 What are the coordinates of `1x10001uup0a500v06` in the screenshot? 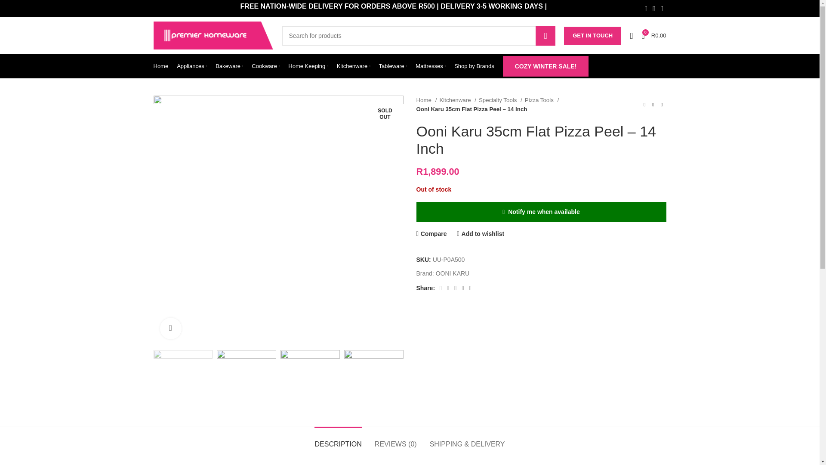 It's located at (653, 35).